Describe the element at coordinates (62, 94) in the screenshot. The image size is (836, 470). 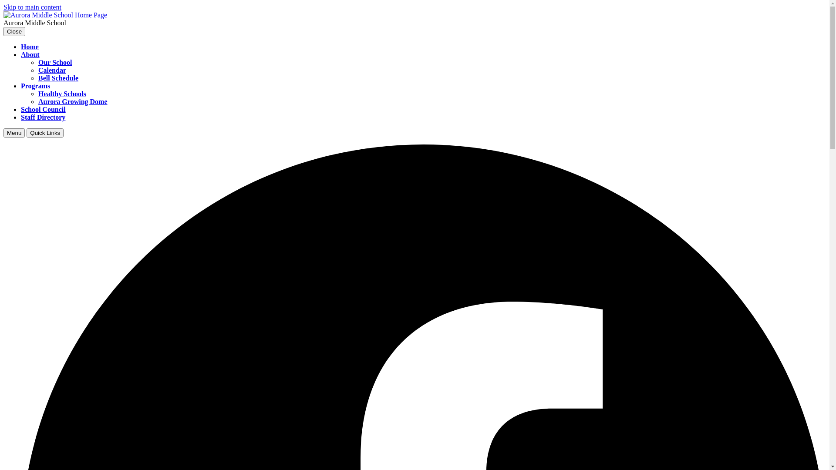
I see `Healthy Schools` at that location.